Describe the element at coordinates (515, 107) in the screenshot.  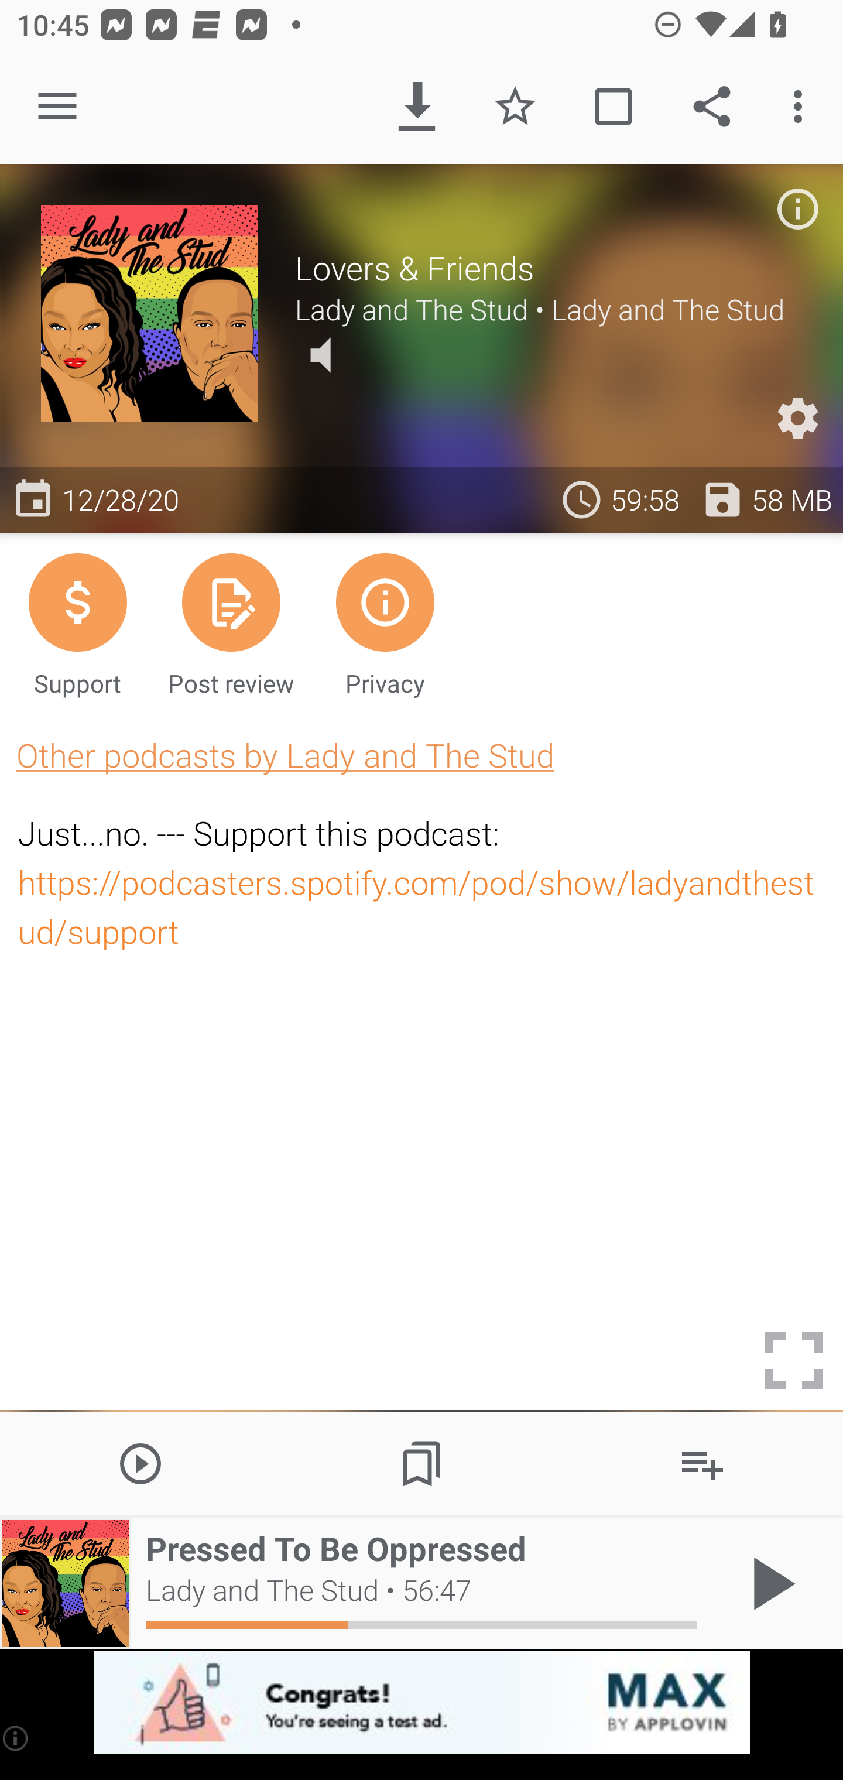
I see `Favorite` at that location.